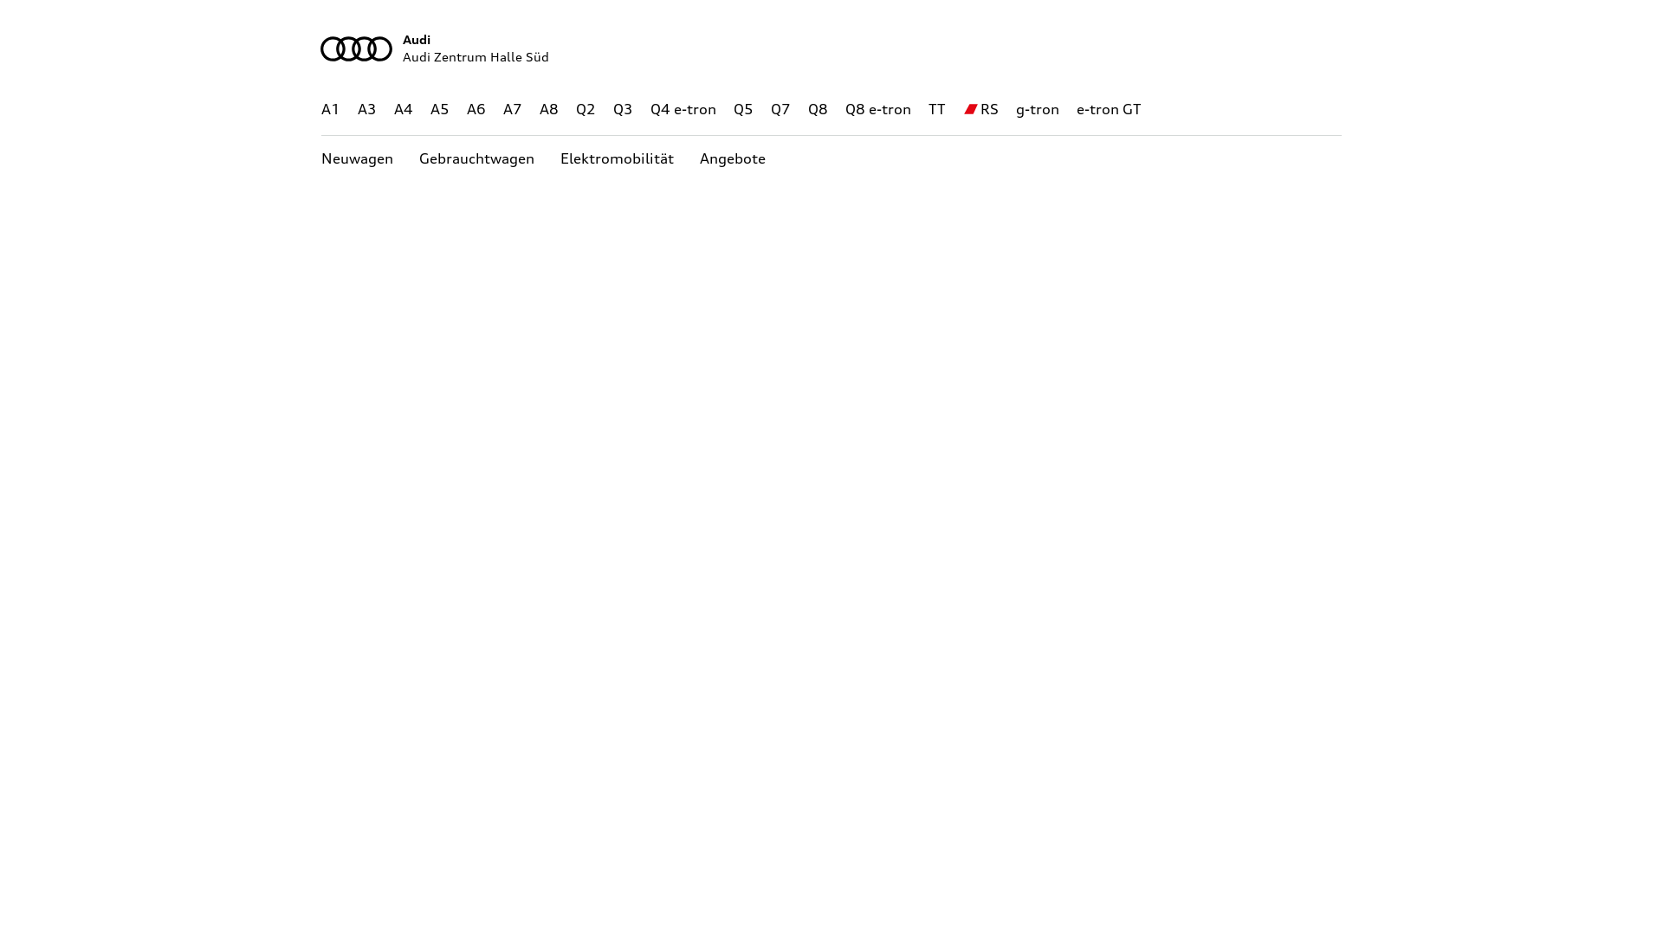 This screenshot has width=1663, height=935. Describe the element at coordinates (549, 109) in the screenshot. I see `A8` at that location.